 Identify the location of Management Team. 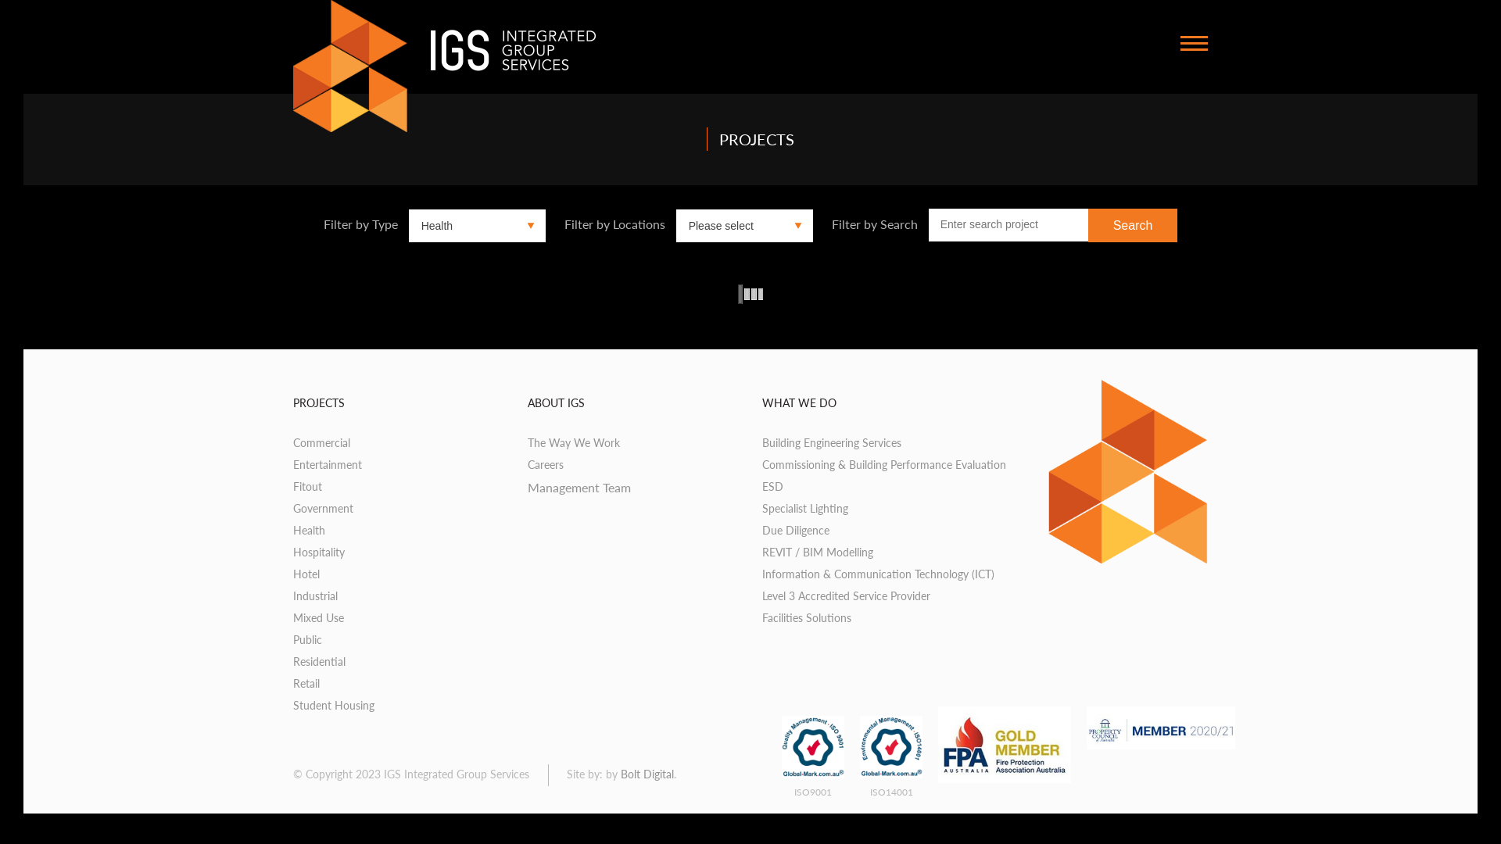
(579, 488).